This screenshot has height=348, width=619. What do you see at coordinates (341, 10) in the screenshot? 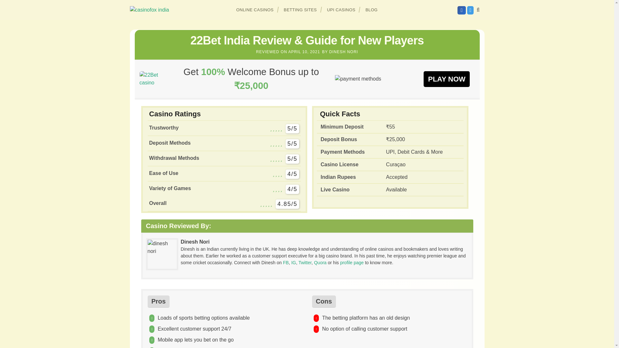
I see `UPI CASINOS` at bounding box center [341, 10].